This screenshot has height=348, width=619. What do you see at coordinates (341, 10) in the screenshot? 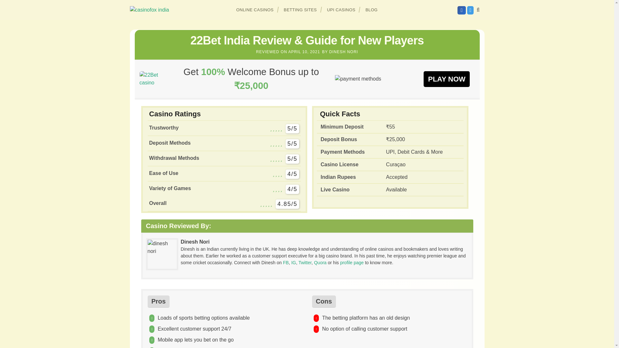
I see `UPI CASINOS` at bounding box center [341, 10].